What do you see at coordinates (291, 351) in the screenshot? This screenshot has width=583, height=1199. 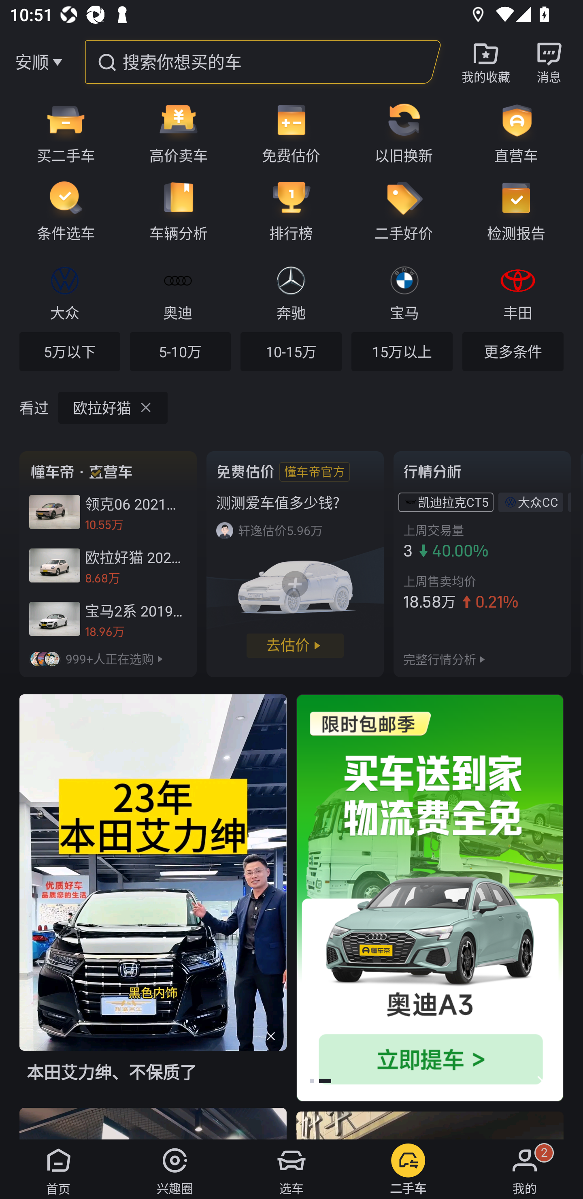 I see `10-15万` at bounding box center [291, 351].